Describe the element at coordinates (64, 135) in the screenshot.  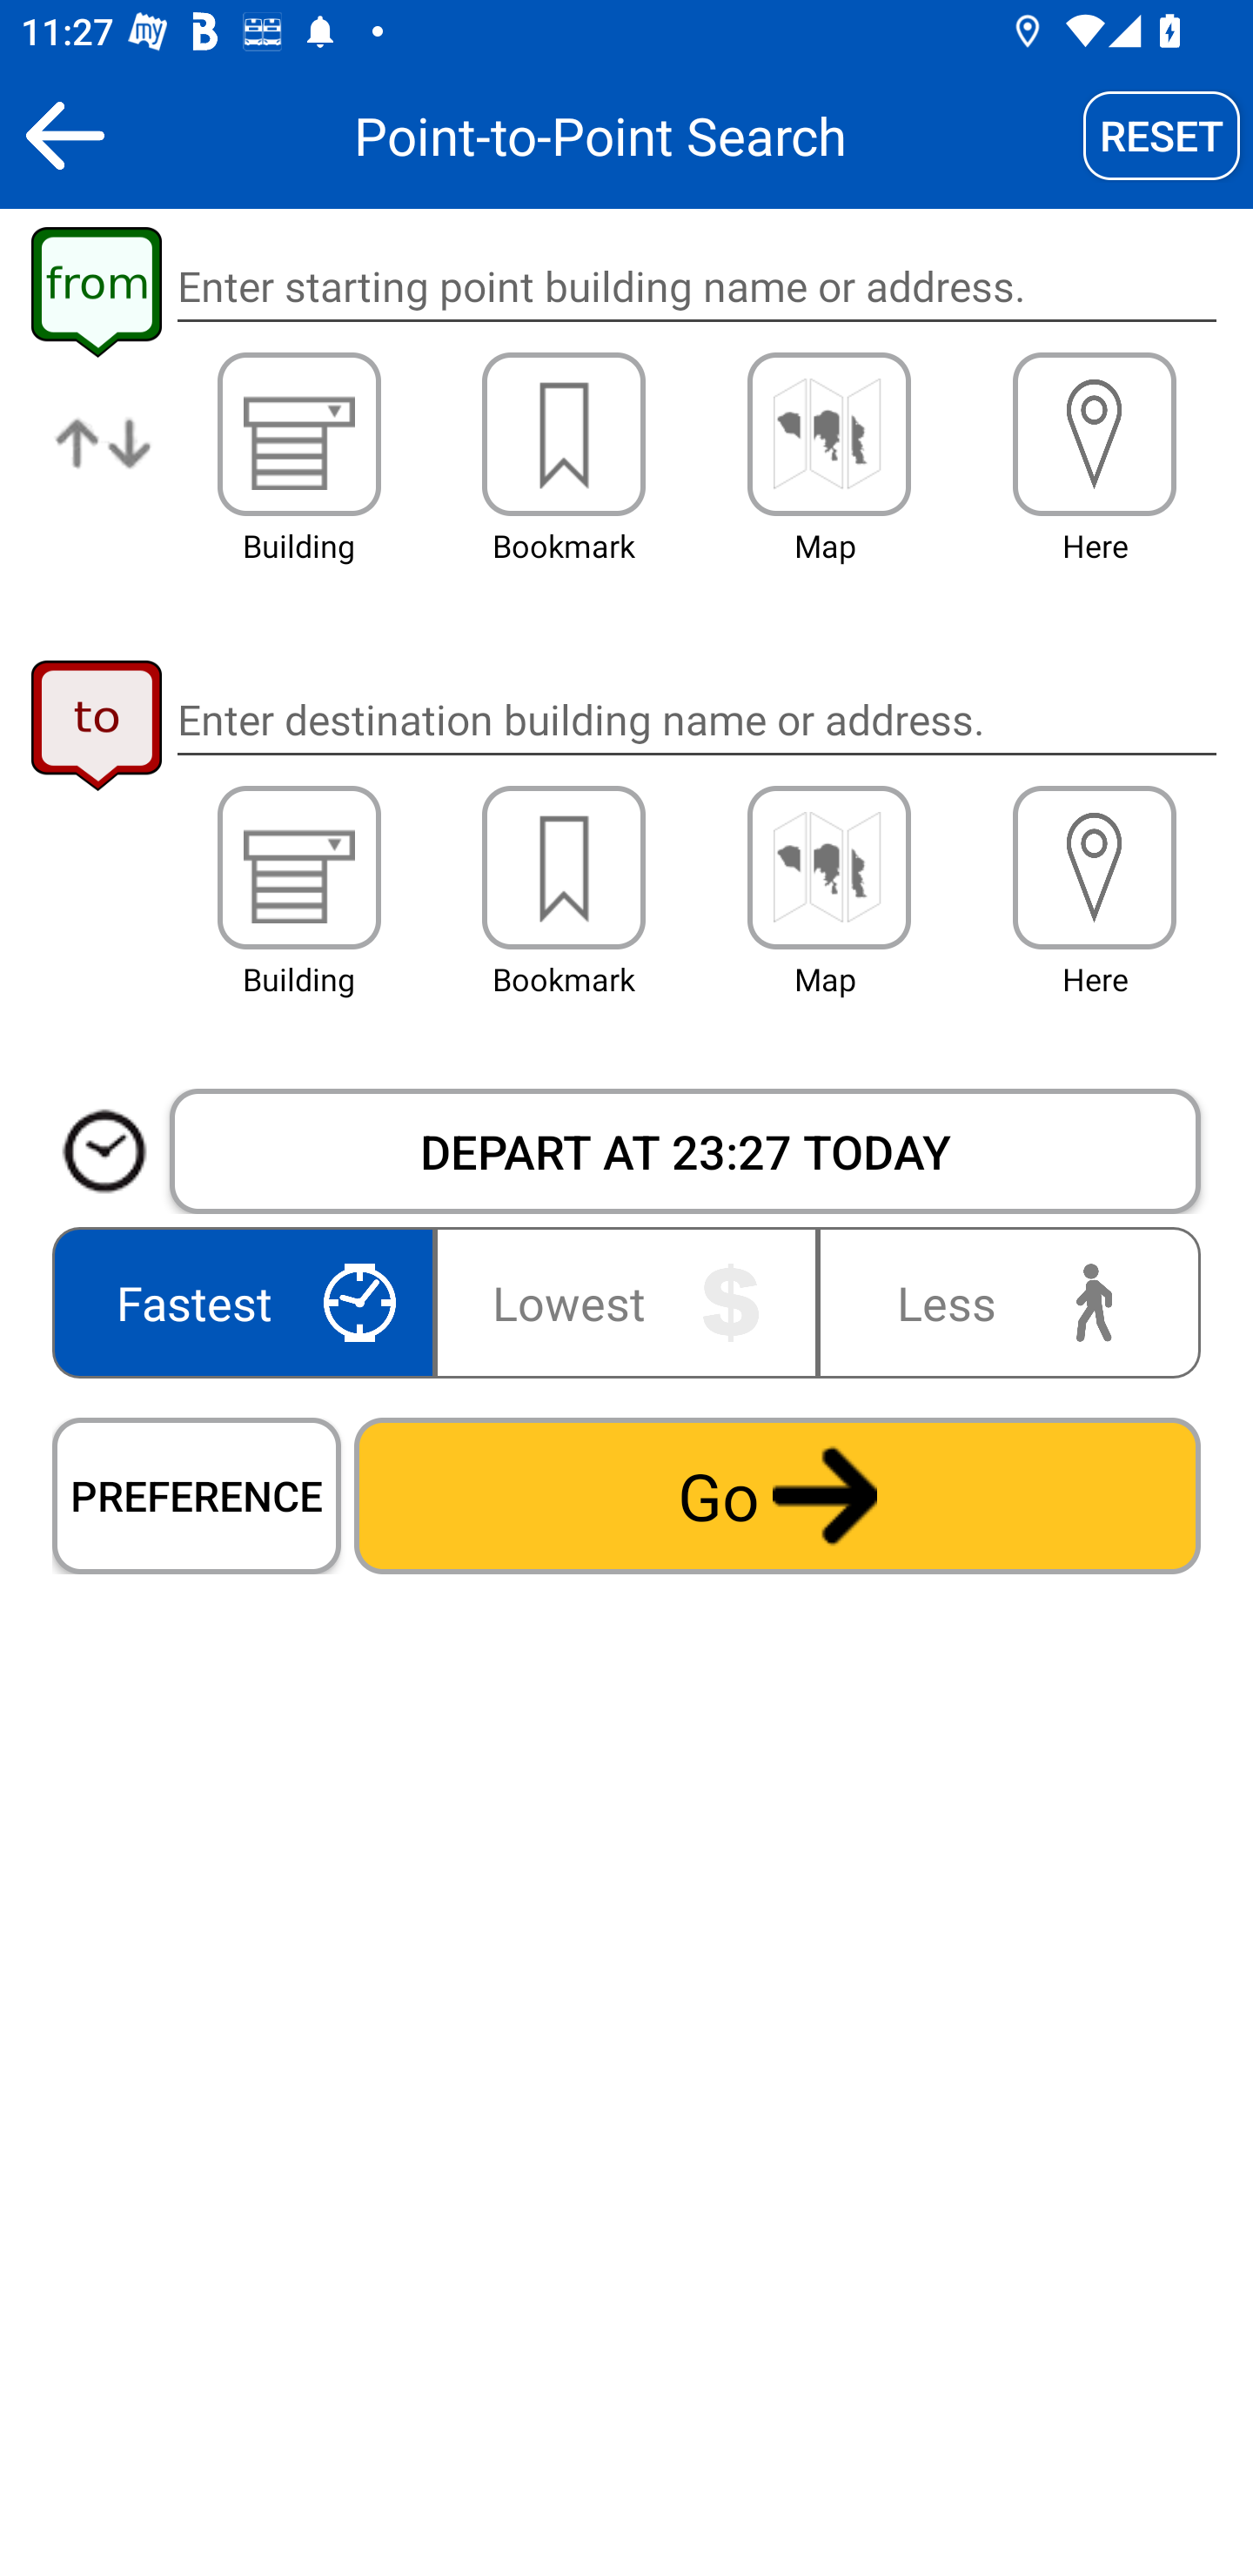
I see `Back` at that location.